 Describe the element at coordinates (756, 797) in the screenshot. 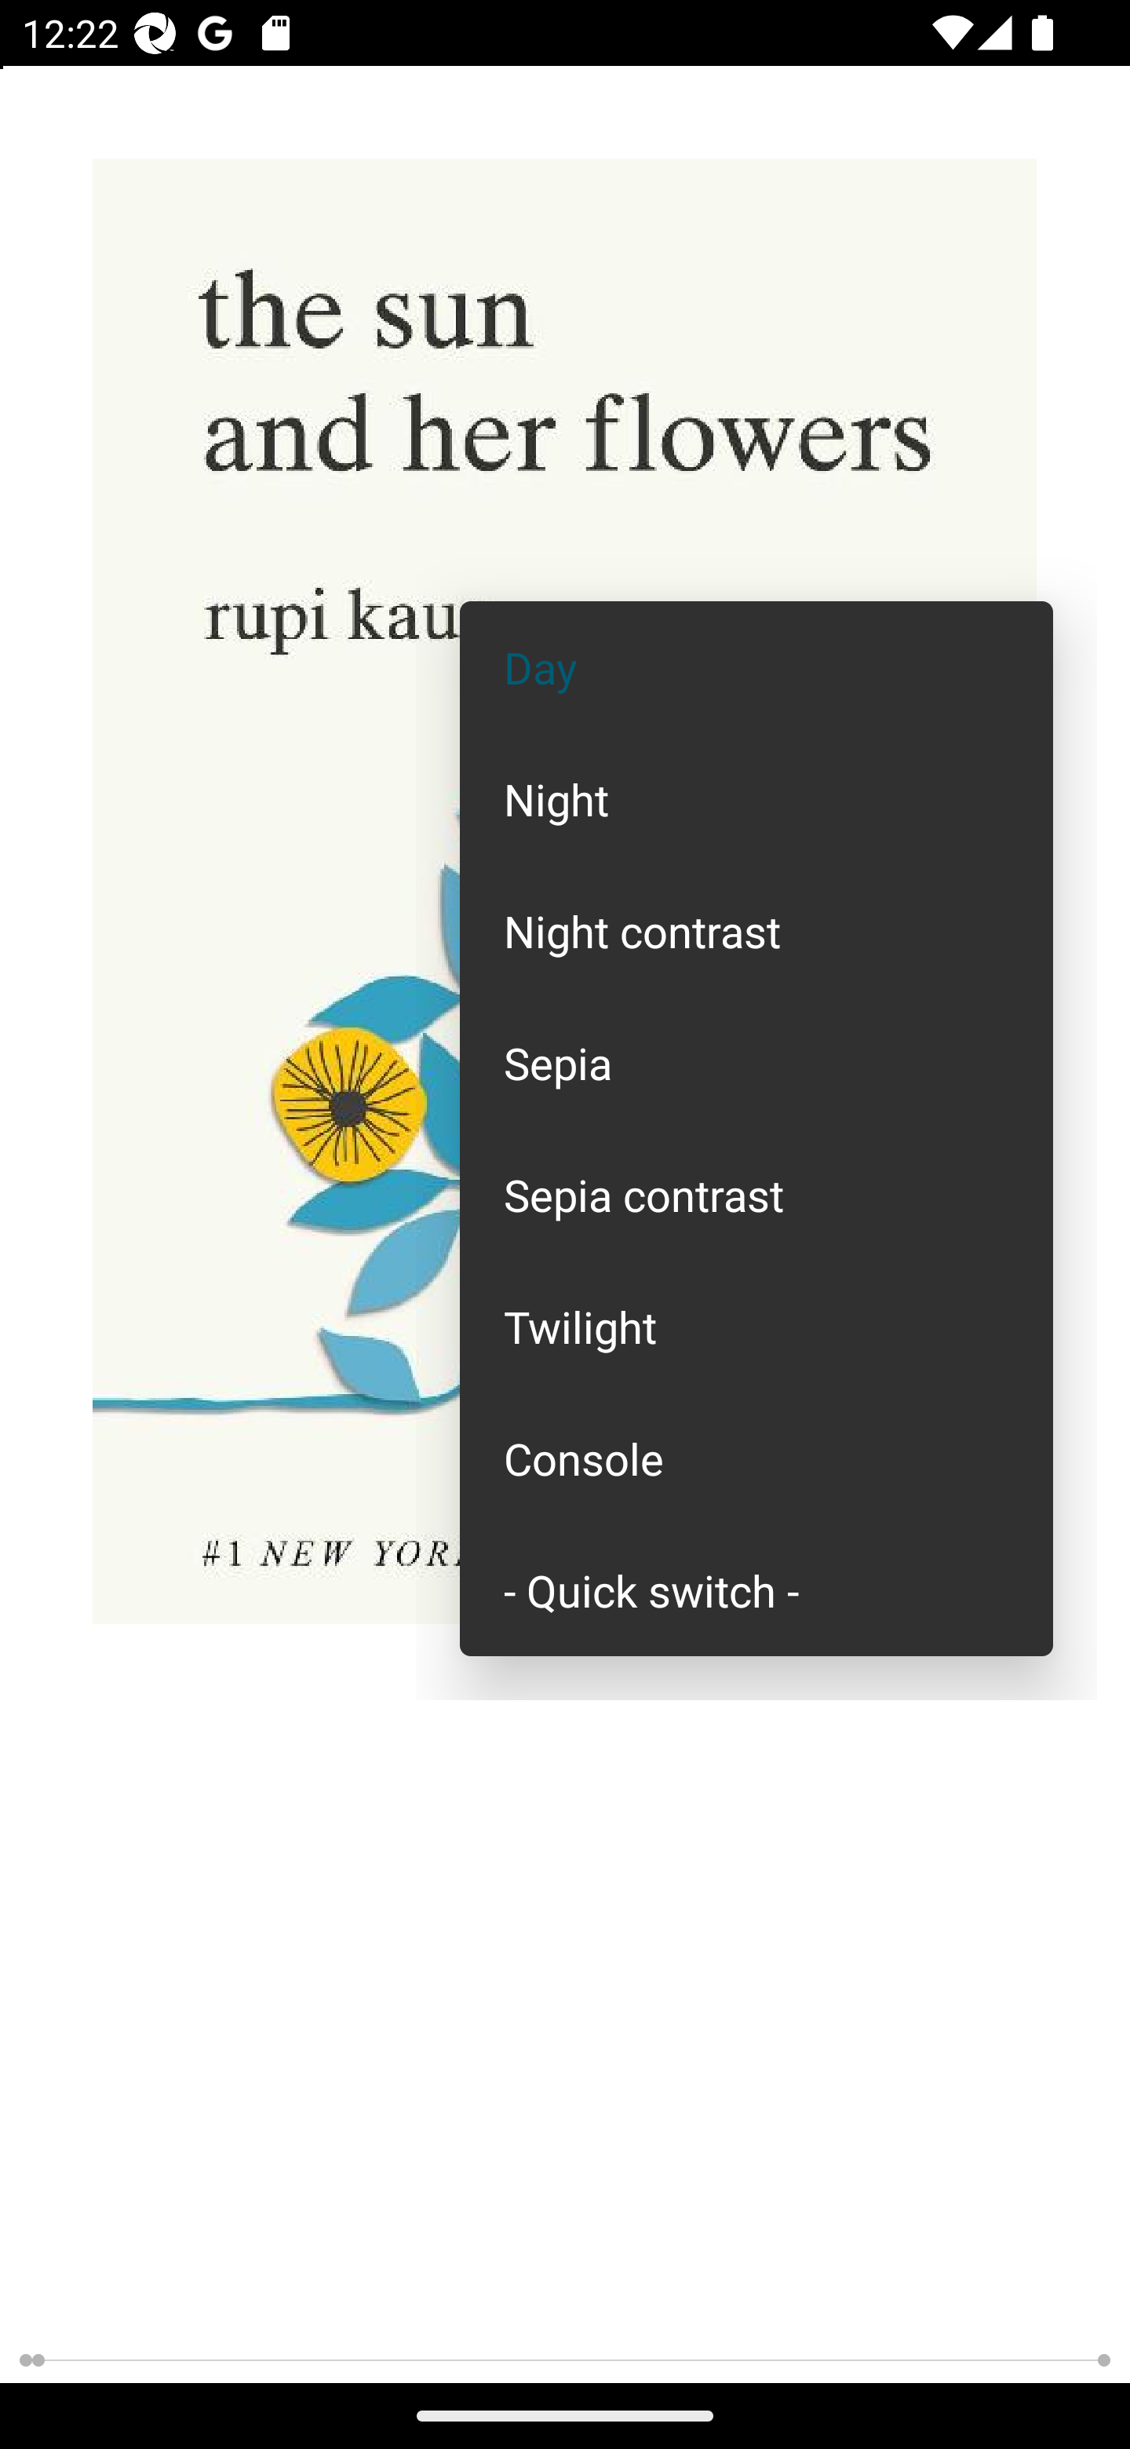

I see `Night` at that location.